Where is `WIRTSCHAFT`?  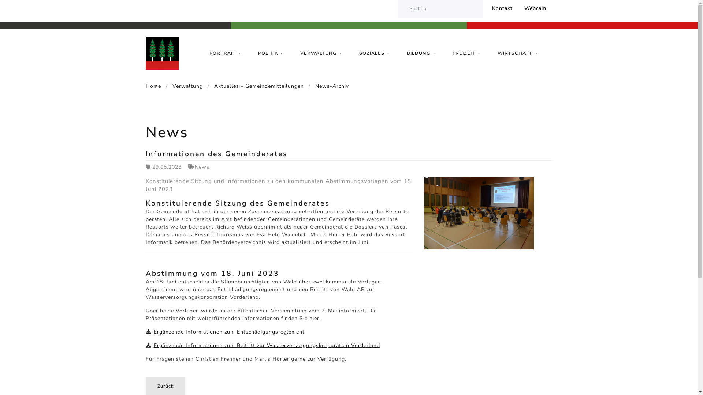
WIRTSCHAFT is located at coordinates (517, 53).